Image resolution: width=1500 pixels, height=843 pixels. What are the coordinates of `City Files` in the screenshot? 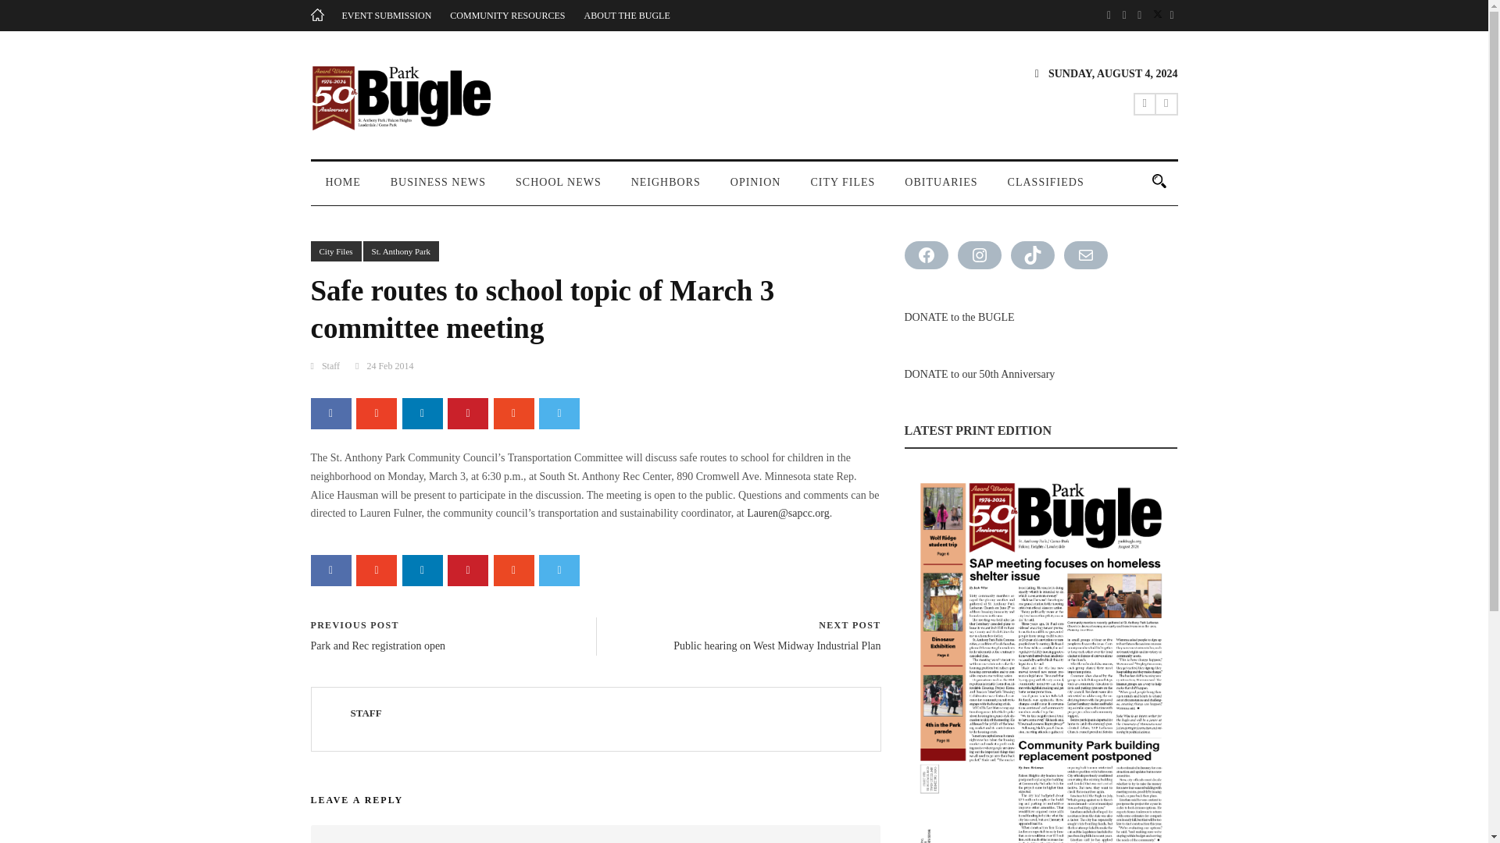 It's located at (336, 251).